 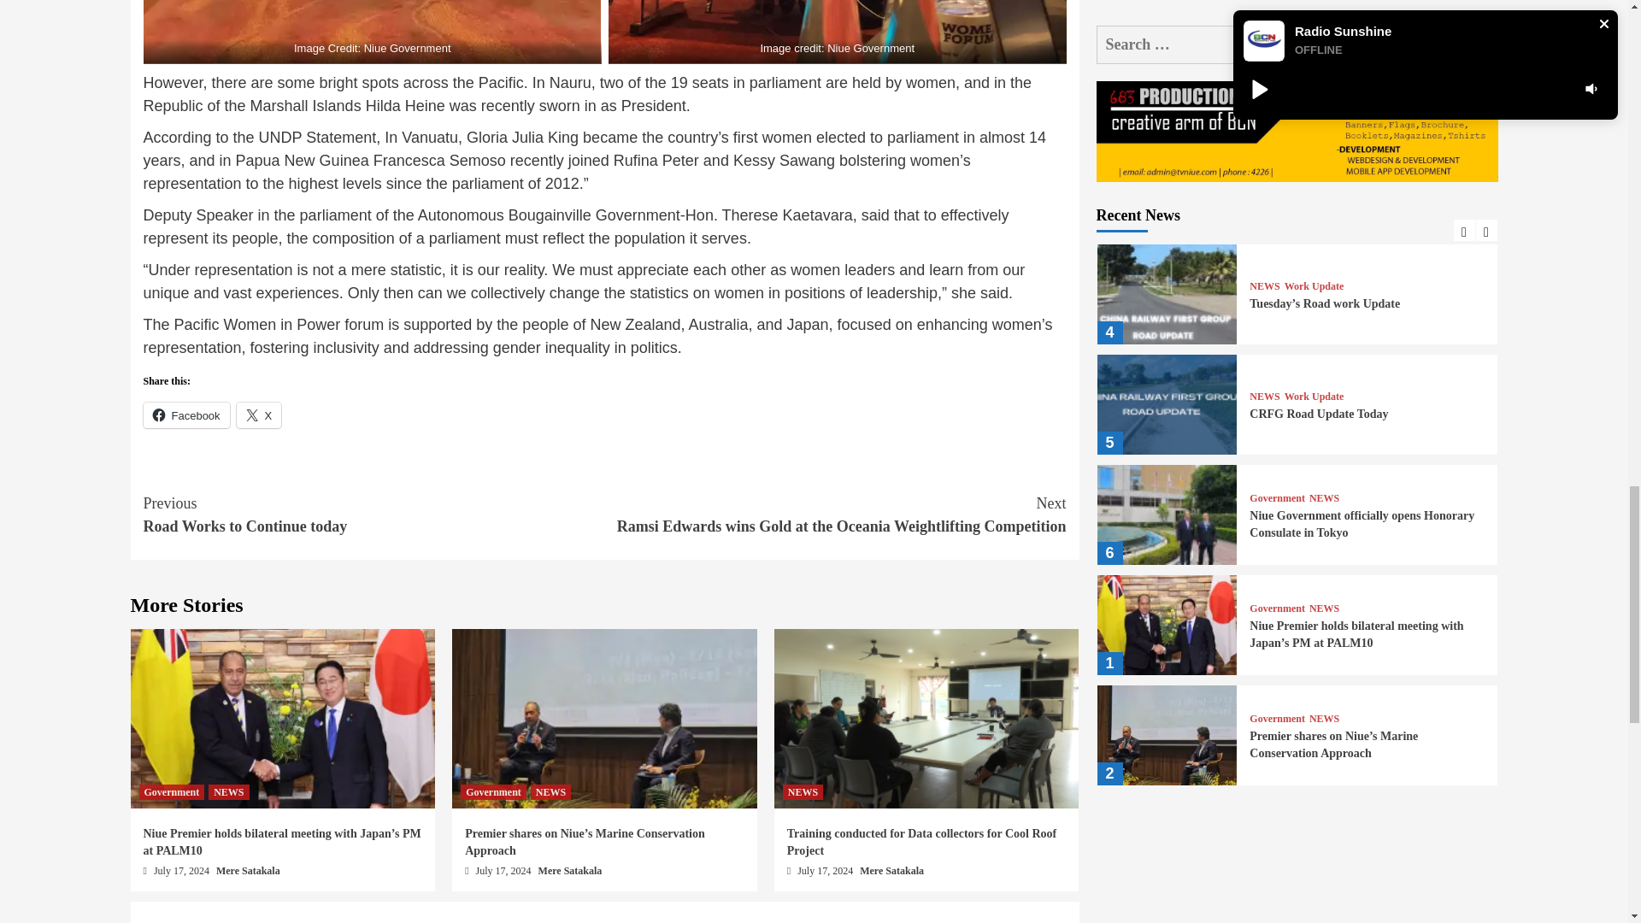 What do you see at coordinates (171, 792) in the screenshot?
I see `Government` at bounding box center [171, 792].